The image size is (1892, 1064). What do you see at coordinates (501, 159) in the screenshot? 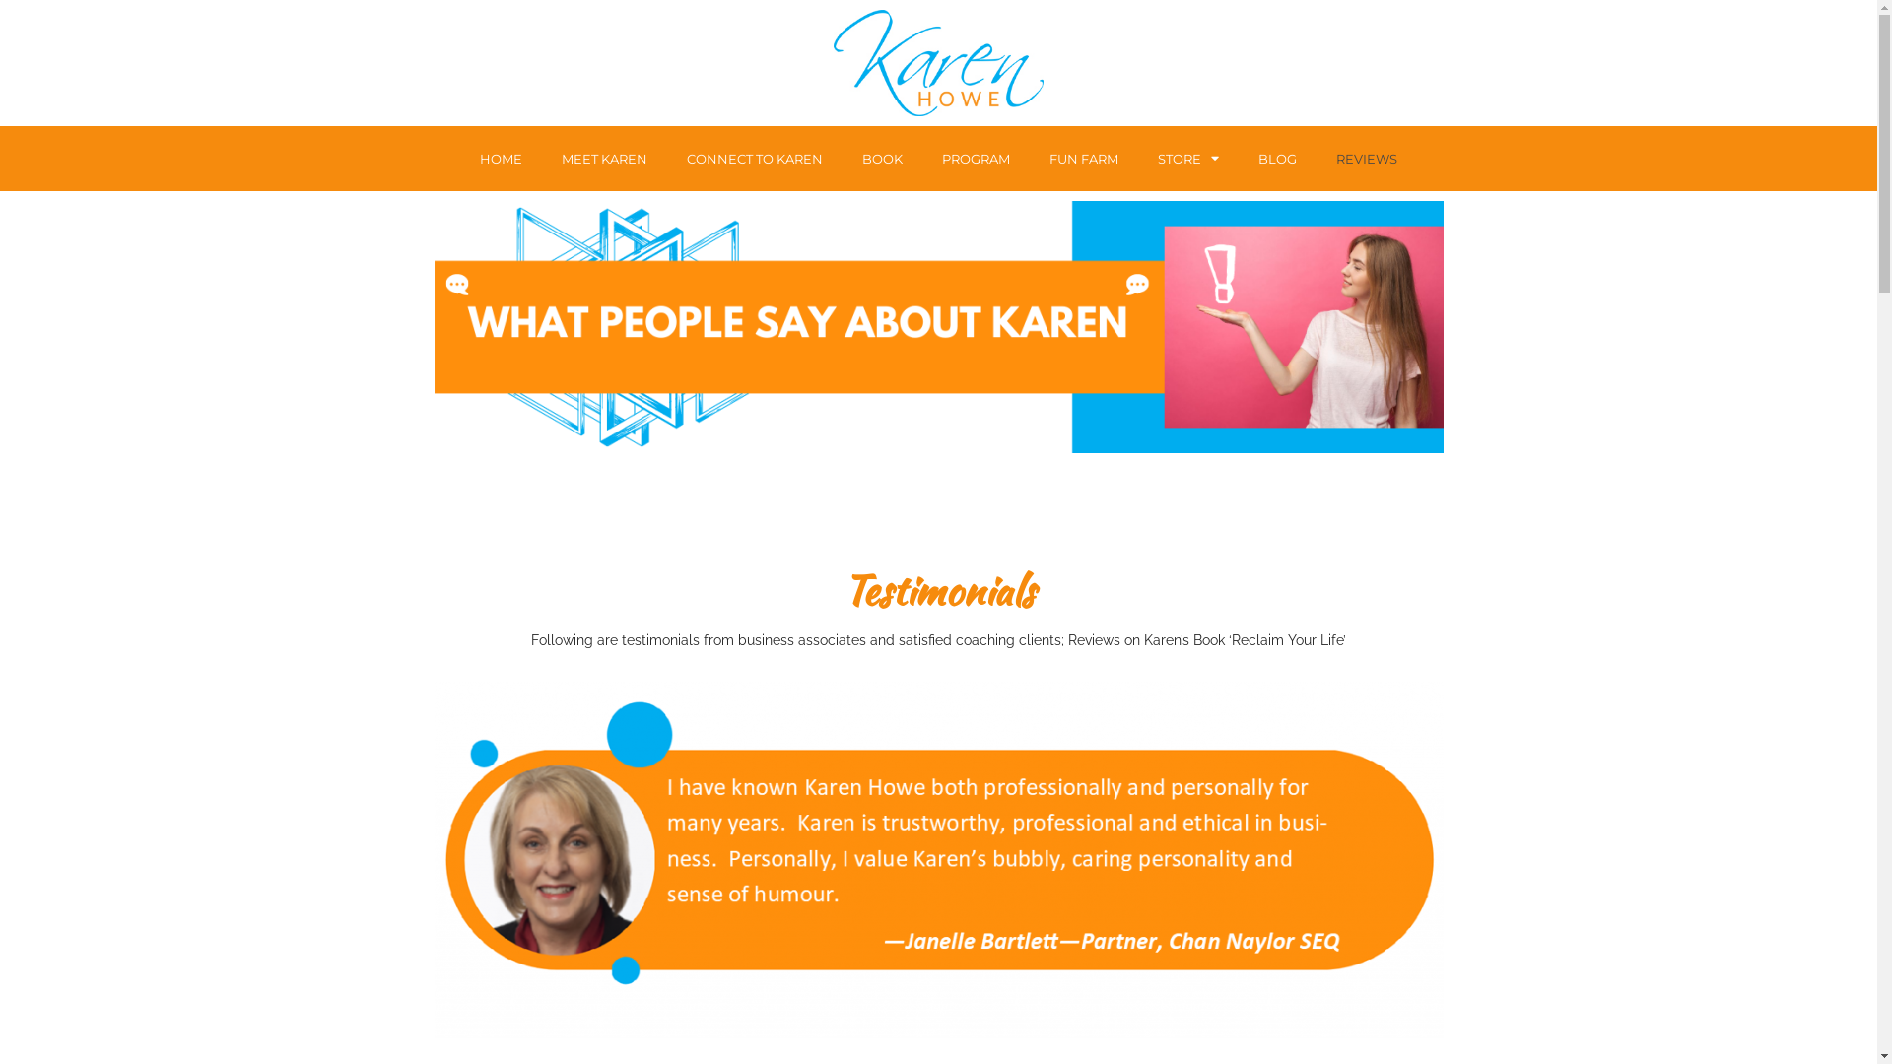
I see `HOME` at bounding box center [501, 159].